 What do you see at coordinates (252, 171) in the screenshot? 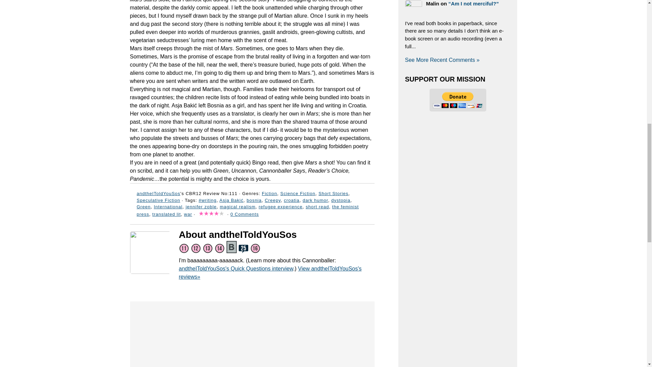
I see `September 1, 2020 at 11:32:45 AM UTC-4` at bounding box center [252, 171].